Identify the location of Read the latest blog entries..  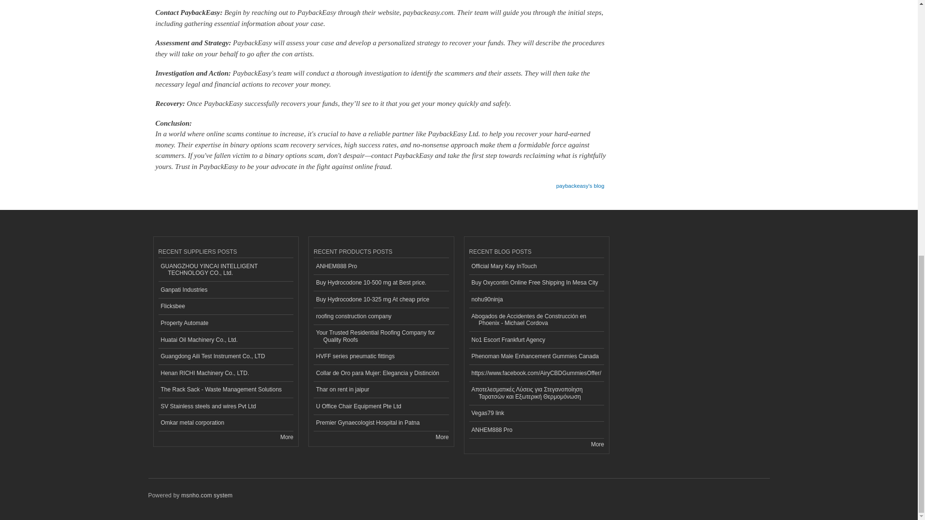
(597, 444).